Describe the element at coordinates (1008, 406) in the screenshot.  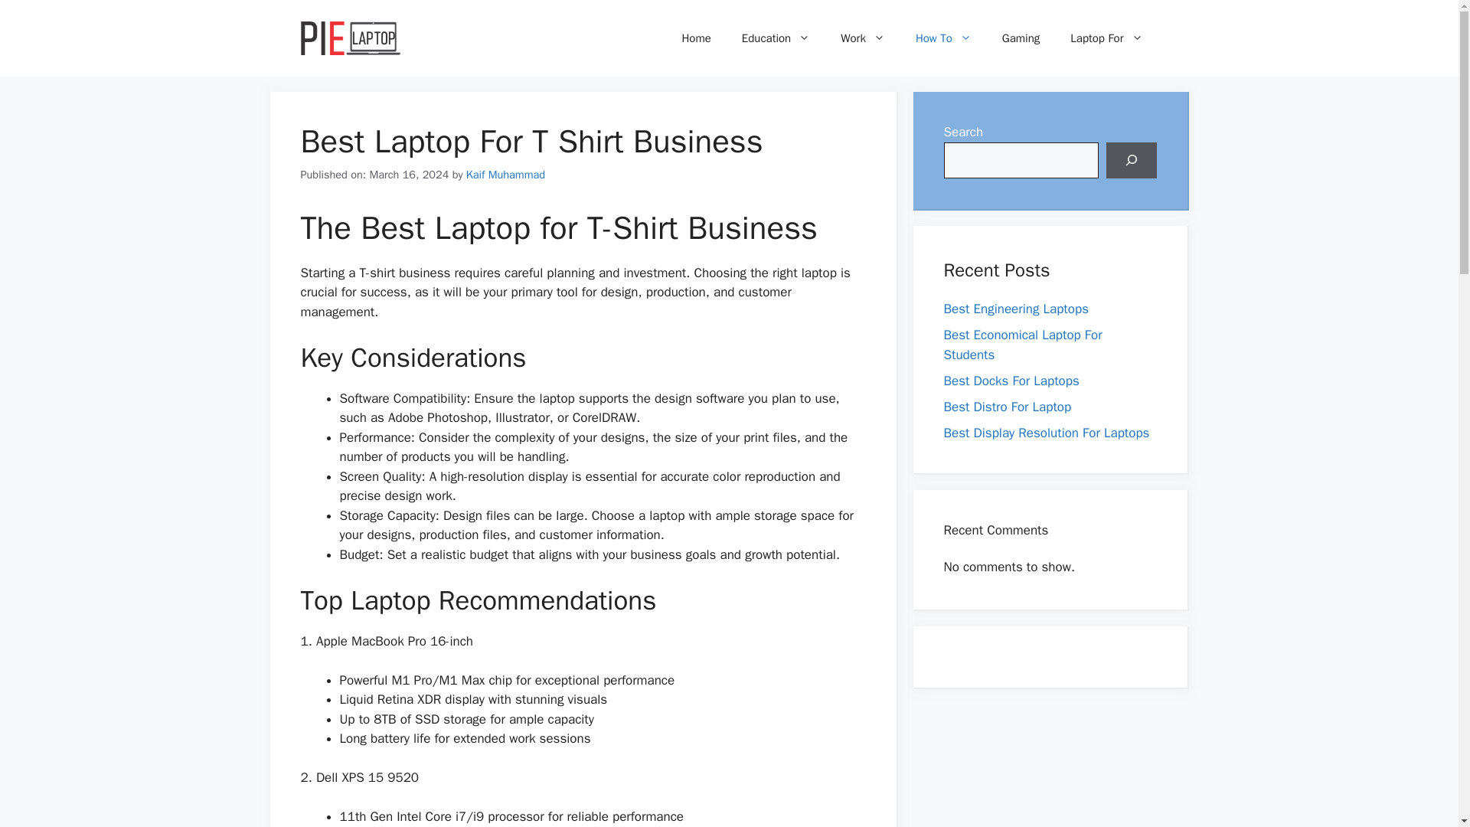
I see `Best Distro For Laptop` at that location.